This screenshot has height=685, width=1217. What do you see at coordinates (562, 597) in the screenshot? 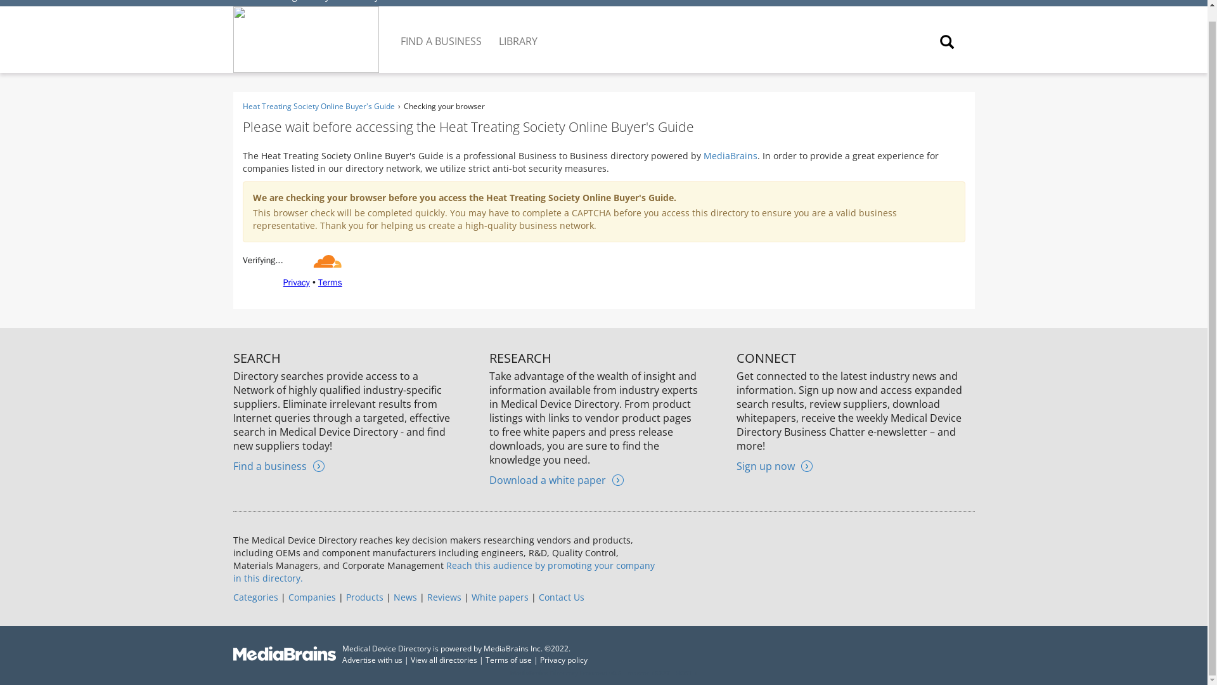
I see `Contact Us` at bounding box center [562, 597].